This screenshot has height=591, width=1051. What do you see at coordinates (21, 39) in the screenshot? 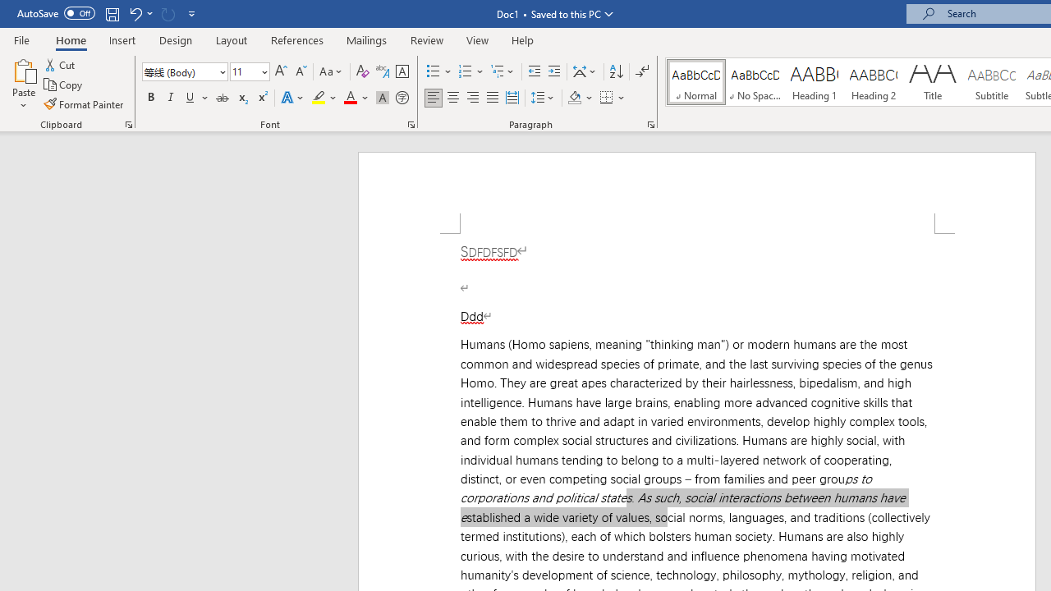
I see `File Tab` at bounding box center [21, 39].